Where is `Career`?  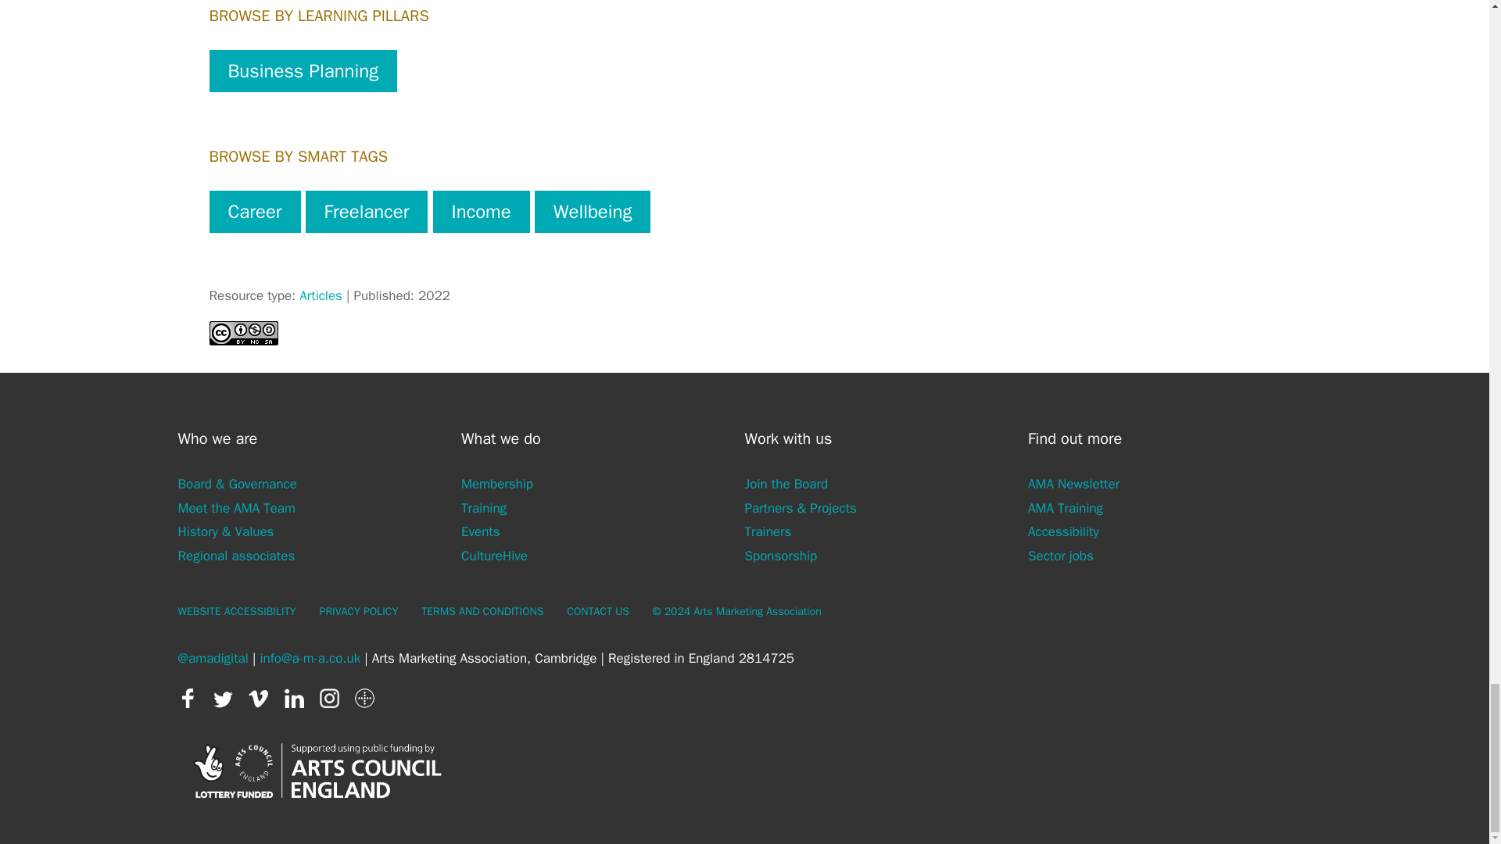 Career is located at coordinates (255, 212).